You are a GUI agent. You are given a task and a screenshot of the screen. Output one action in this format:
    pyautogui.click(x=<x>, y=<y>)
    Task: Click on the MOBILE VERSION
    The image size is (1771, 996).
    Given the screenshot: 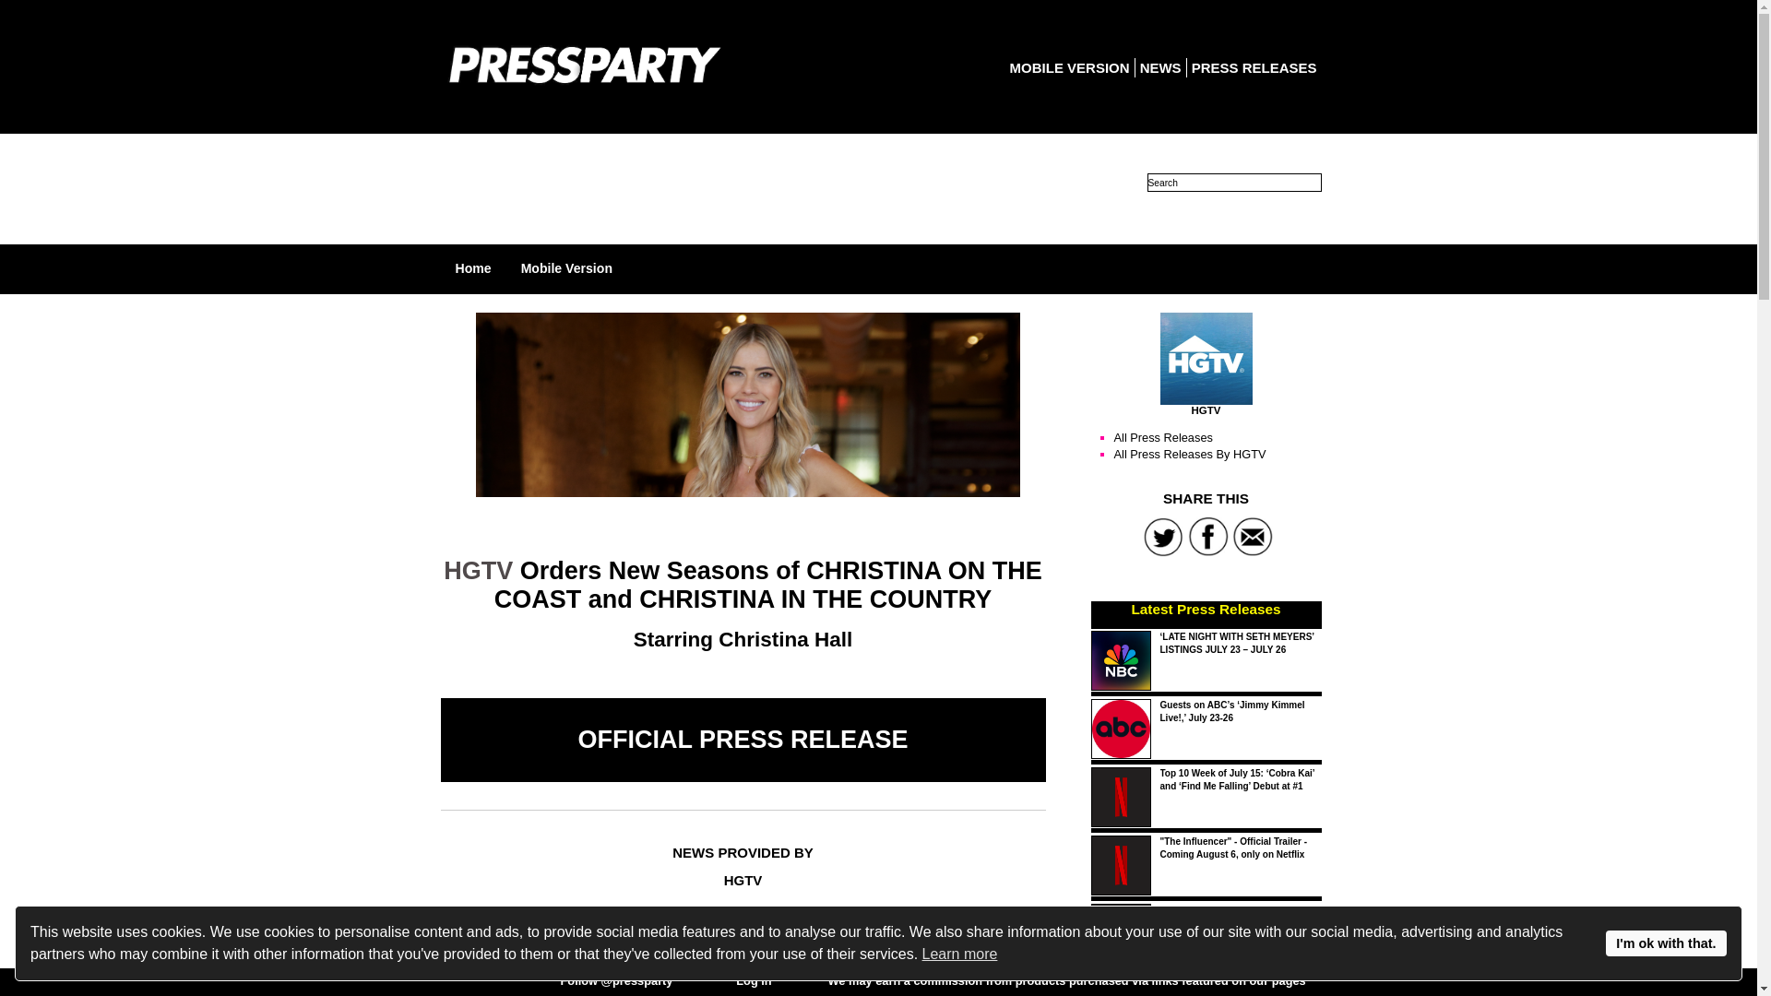 What is the action you would take?
    pyautogui.click(x=1069, y=67)
    